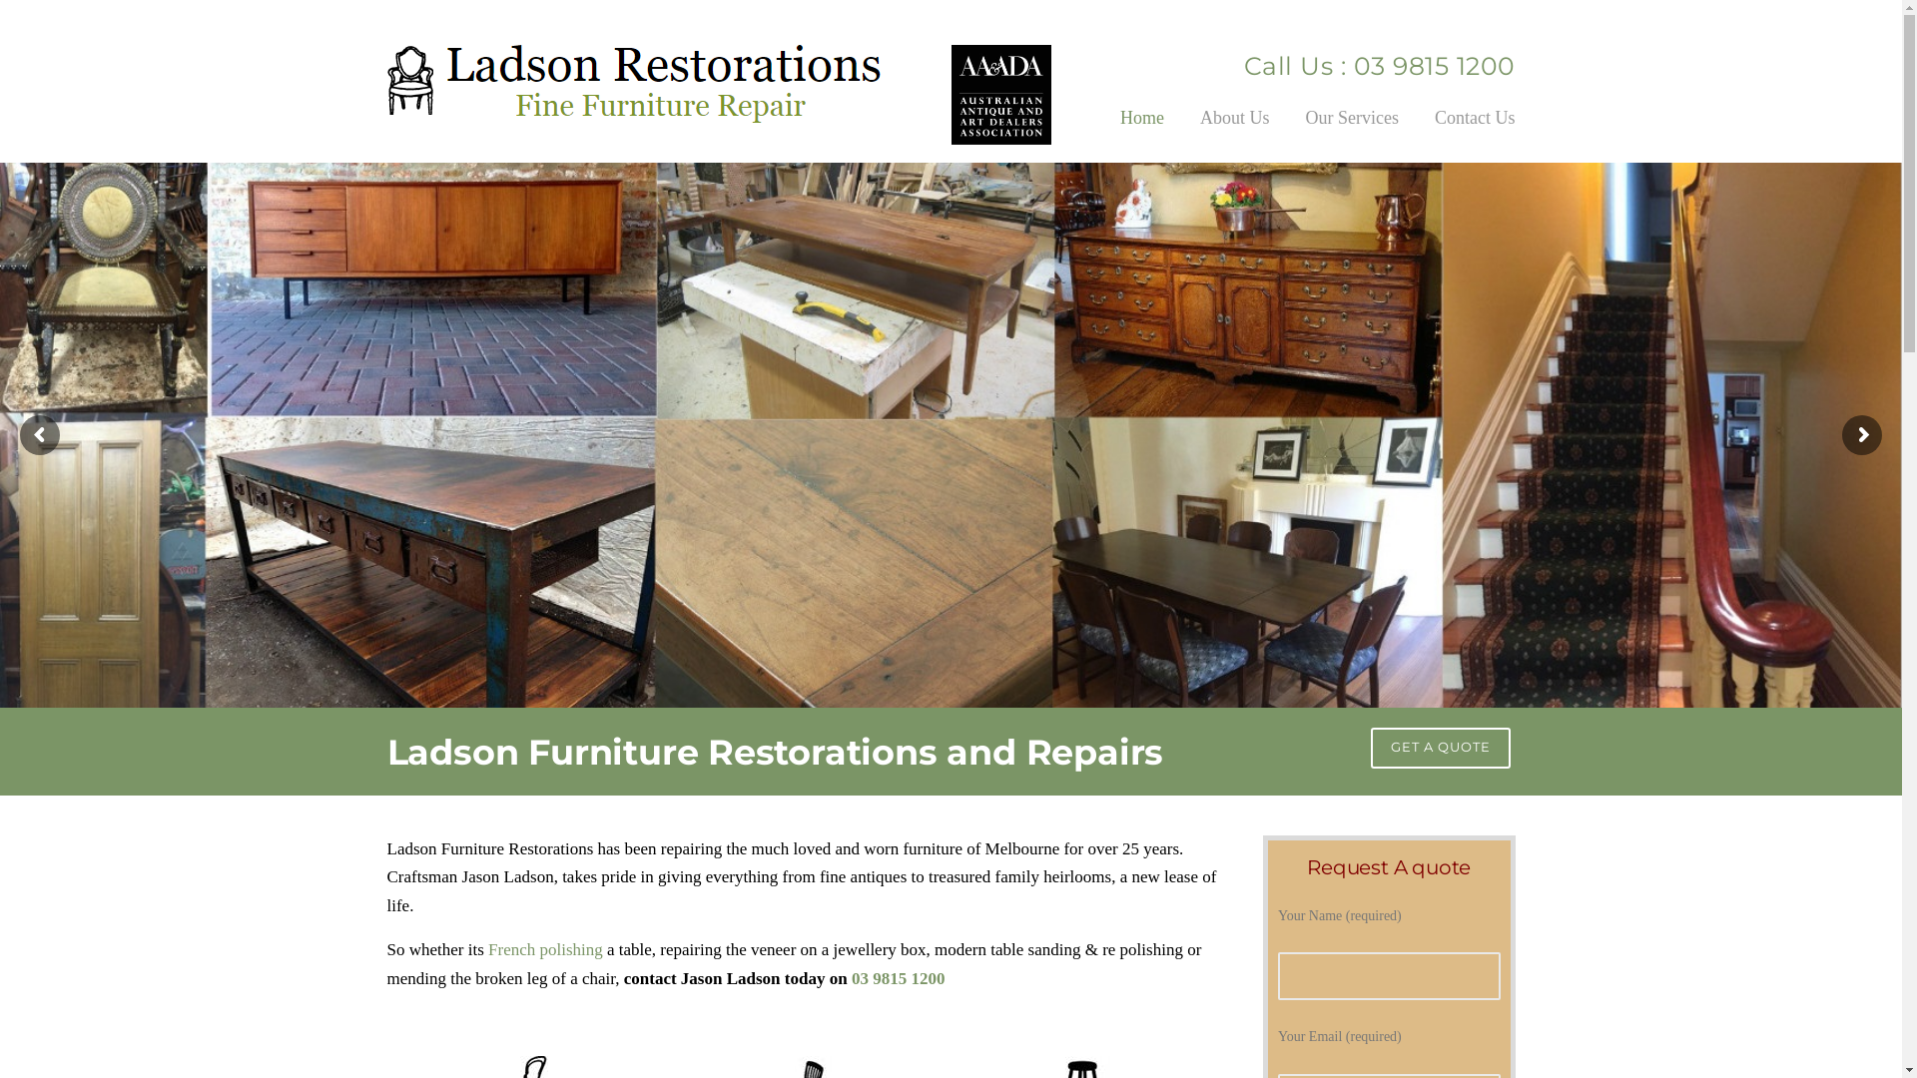 The image size is (1917, 1078). What do you see at coordinates (1142, 132) in the screenshot?
I see `Home` at bounding box center [1142, 132].